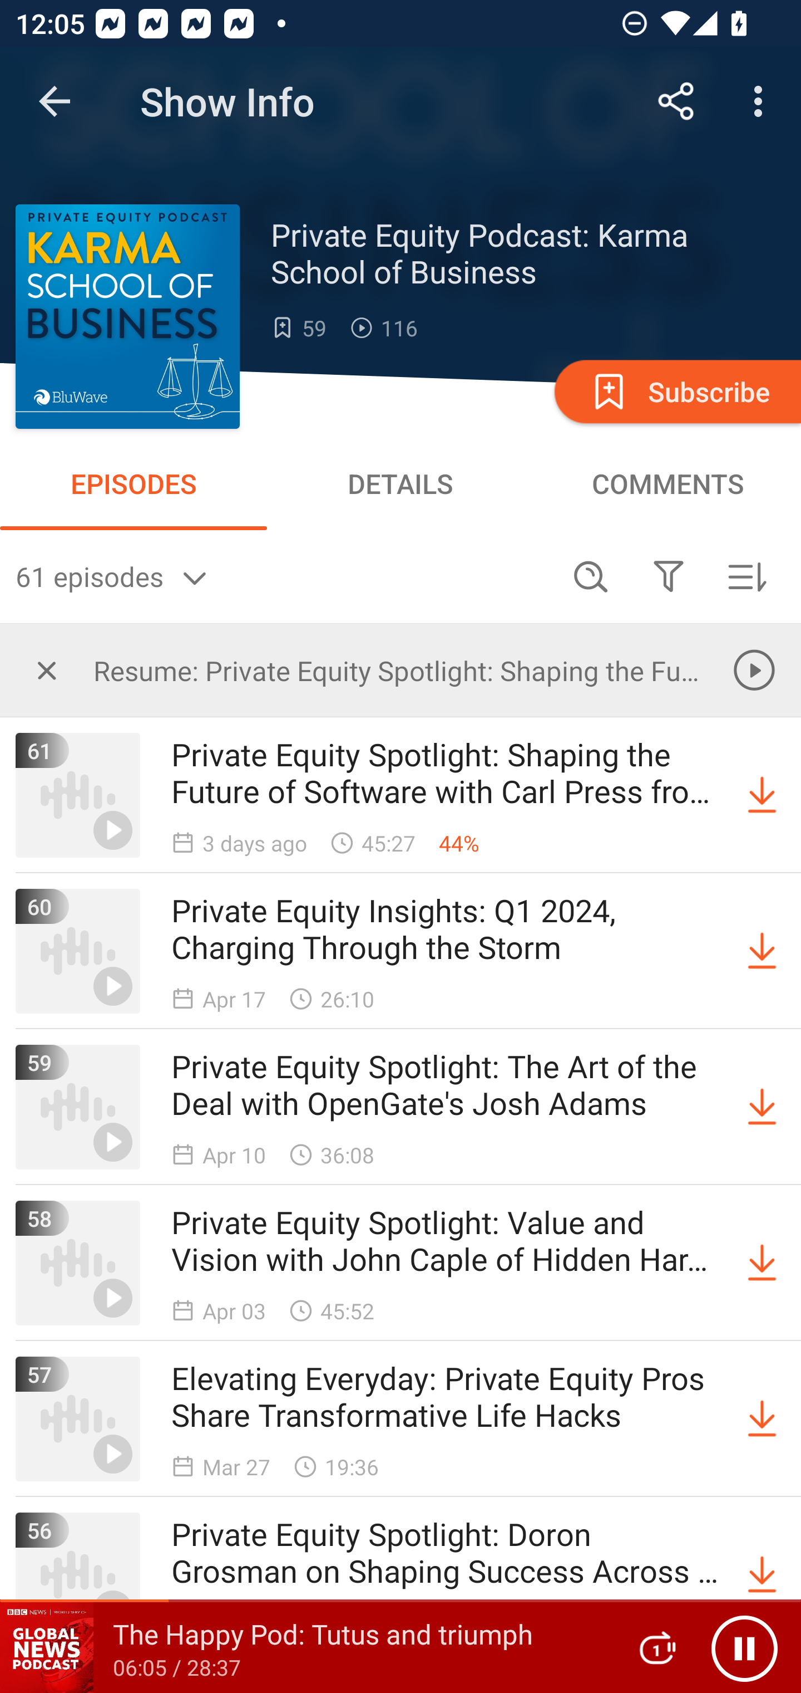 The image size is (801, 1693). I want to click on EPISODES, so click(133, 483).